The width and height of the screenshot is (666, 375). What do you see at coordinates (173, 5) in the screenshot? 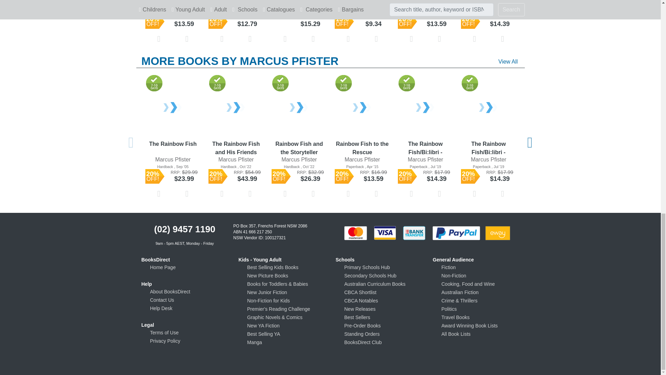
I see `David McKee` at bounding box center [173, 5].